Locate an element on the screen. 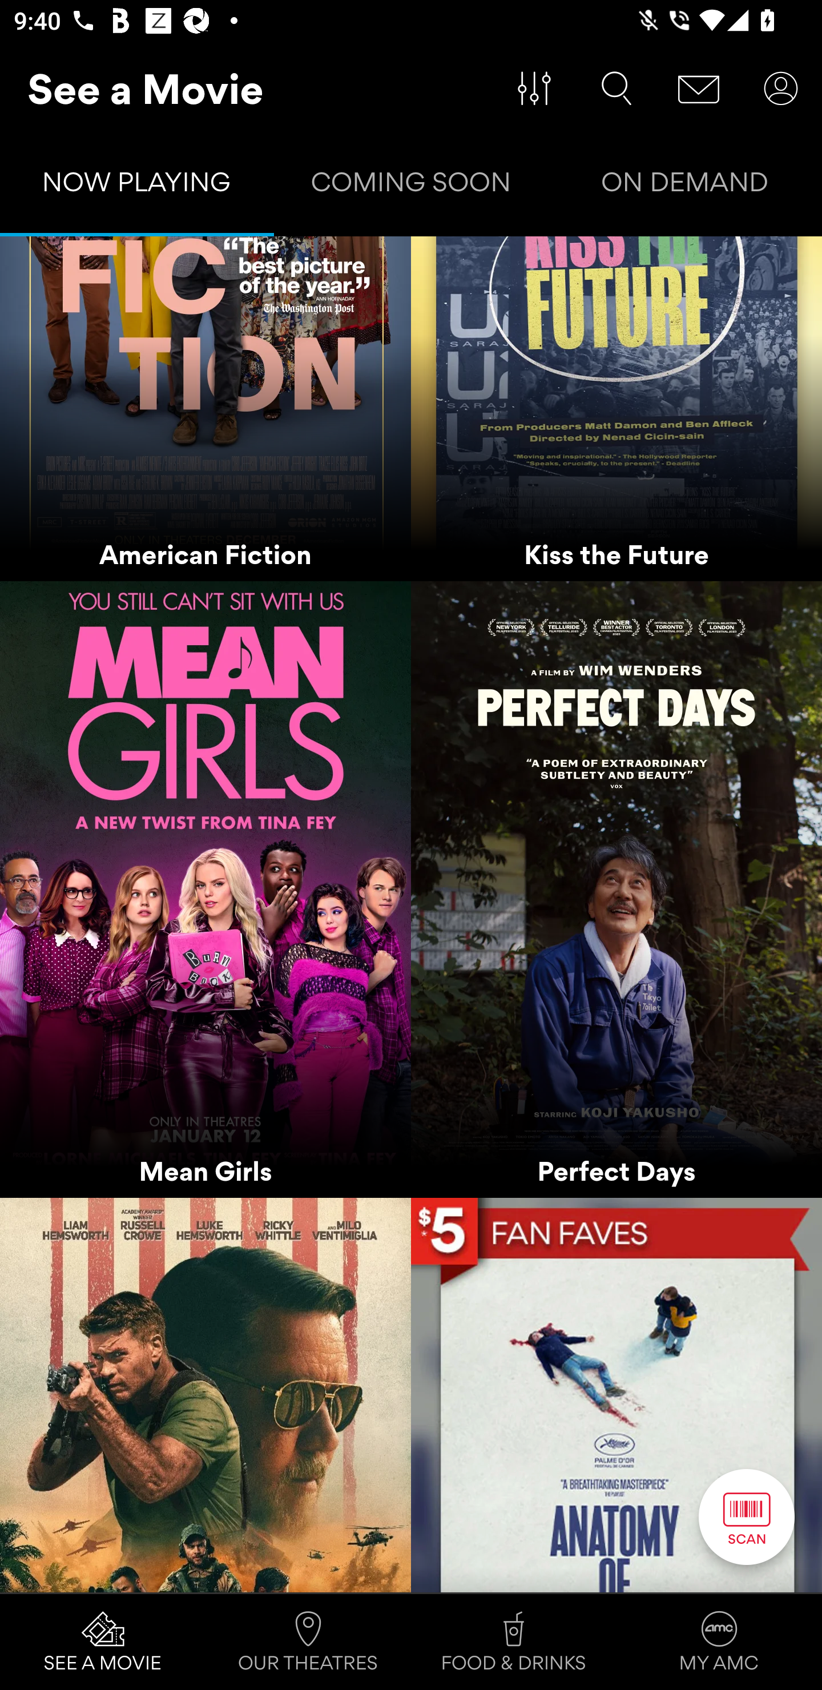 The image size is (822, 1690). Mean Girls is located at coordinates (205, 890).